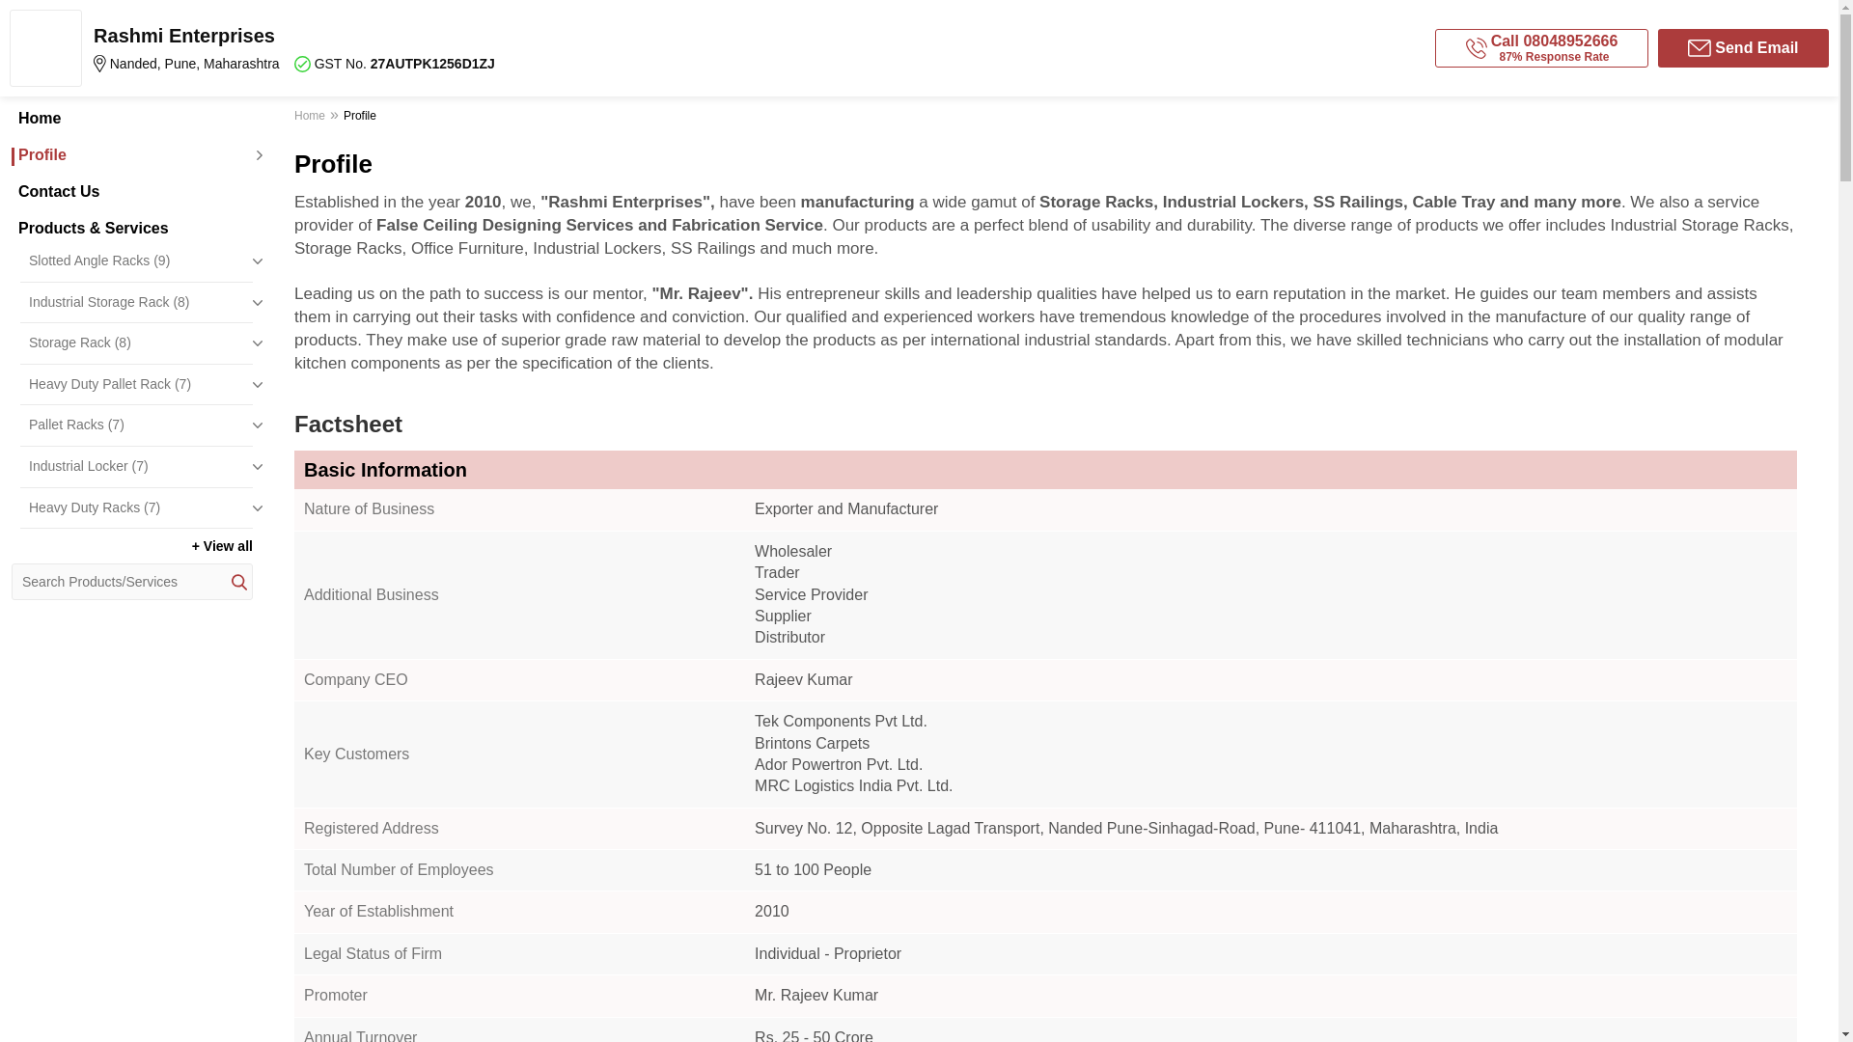 The width and height of the screenshot is (1853, 1042). What do you see at coordinates (131, 118) in the screenshot?
I see `Home` at bounding box center [131, 118].